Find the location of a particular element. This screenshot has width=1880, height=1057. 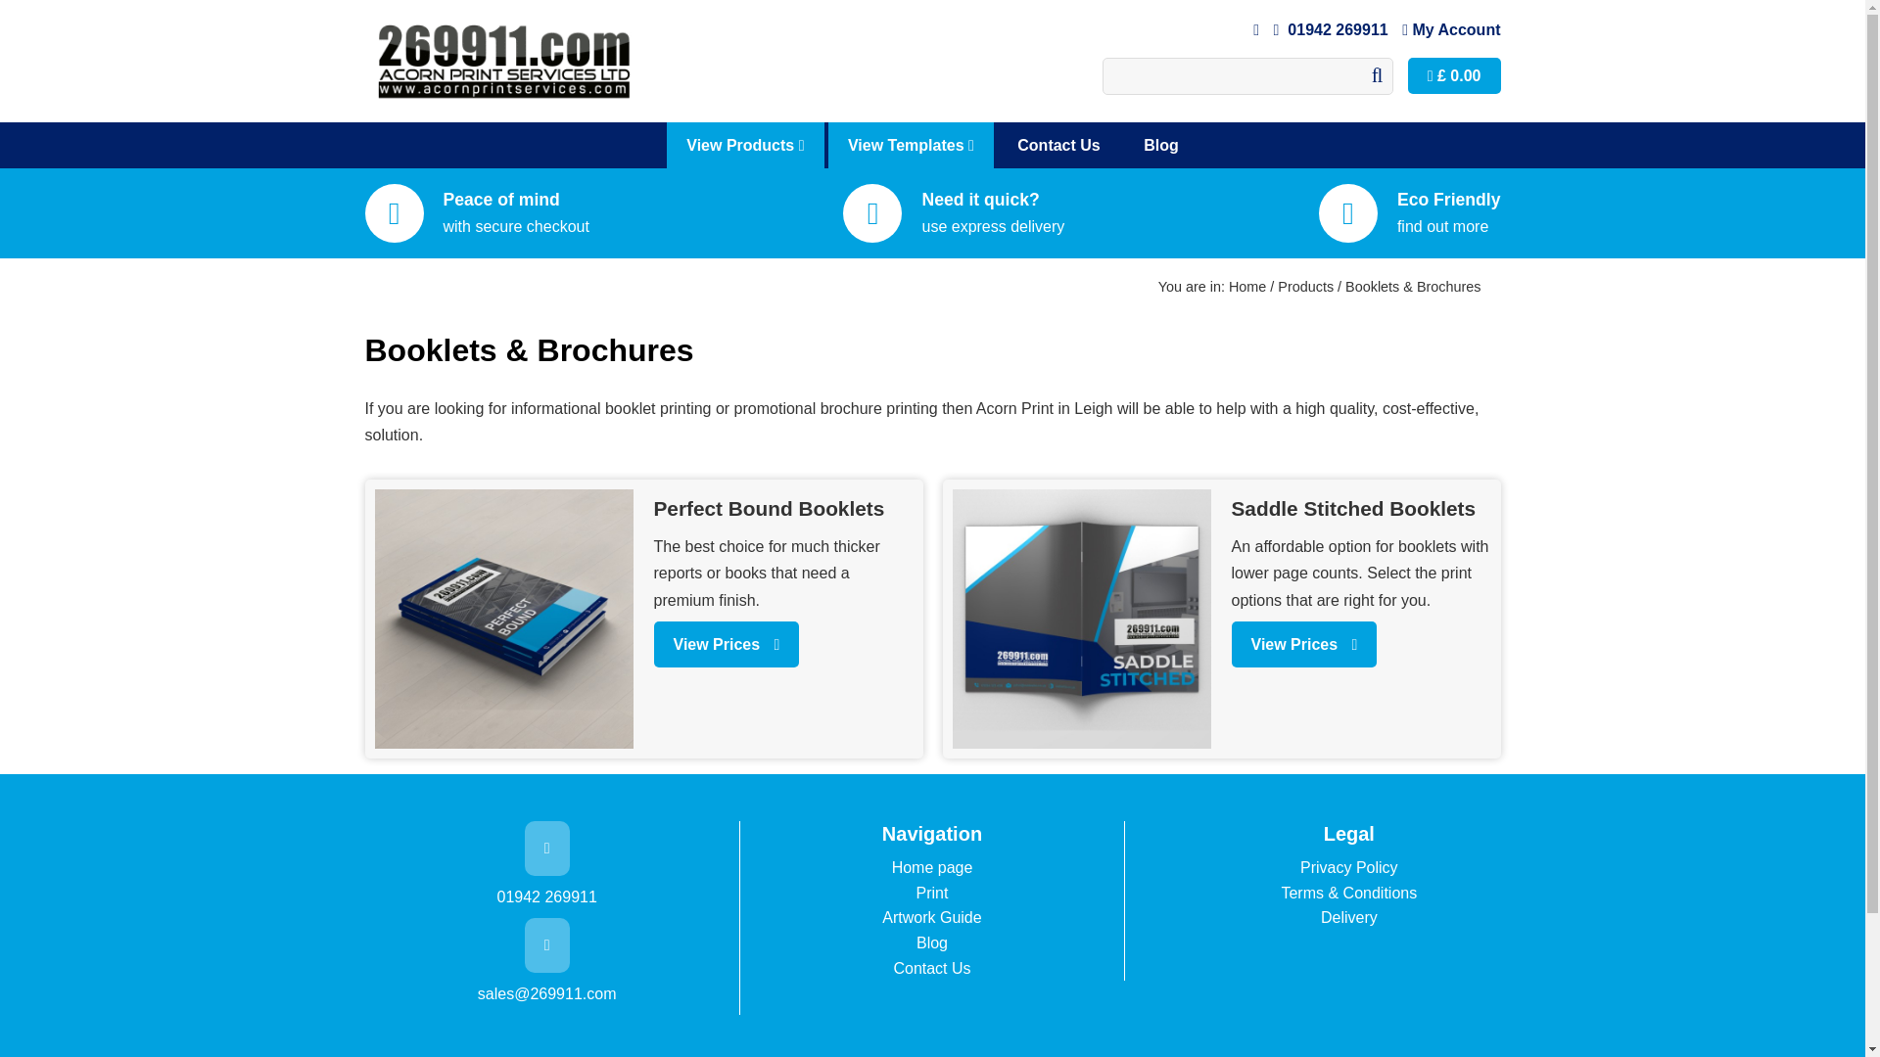

Contact Us is located at coordinates (1058, 145).